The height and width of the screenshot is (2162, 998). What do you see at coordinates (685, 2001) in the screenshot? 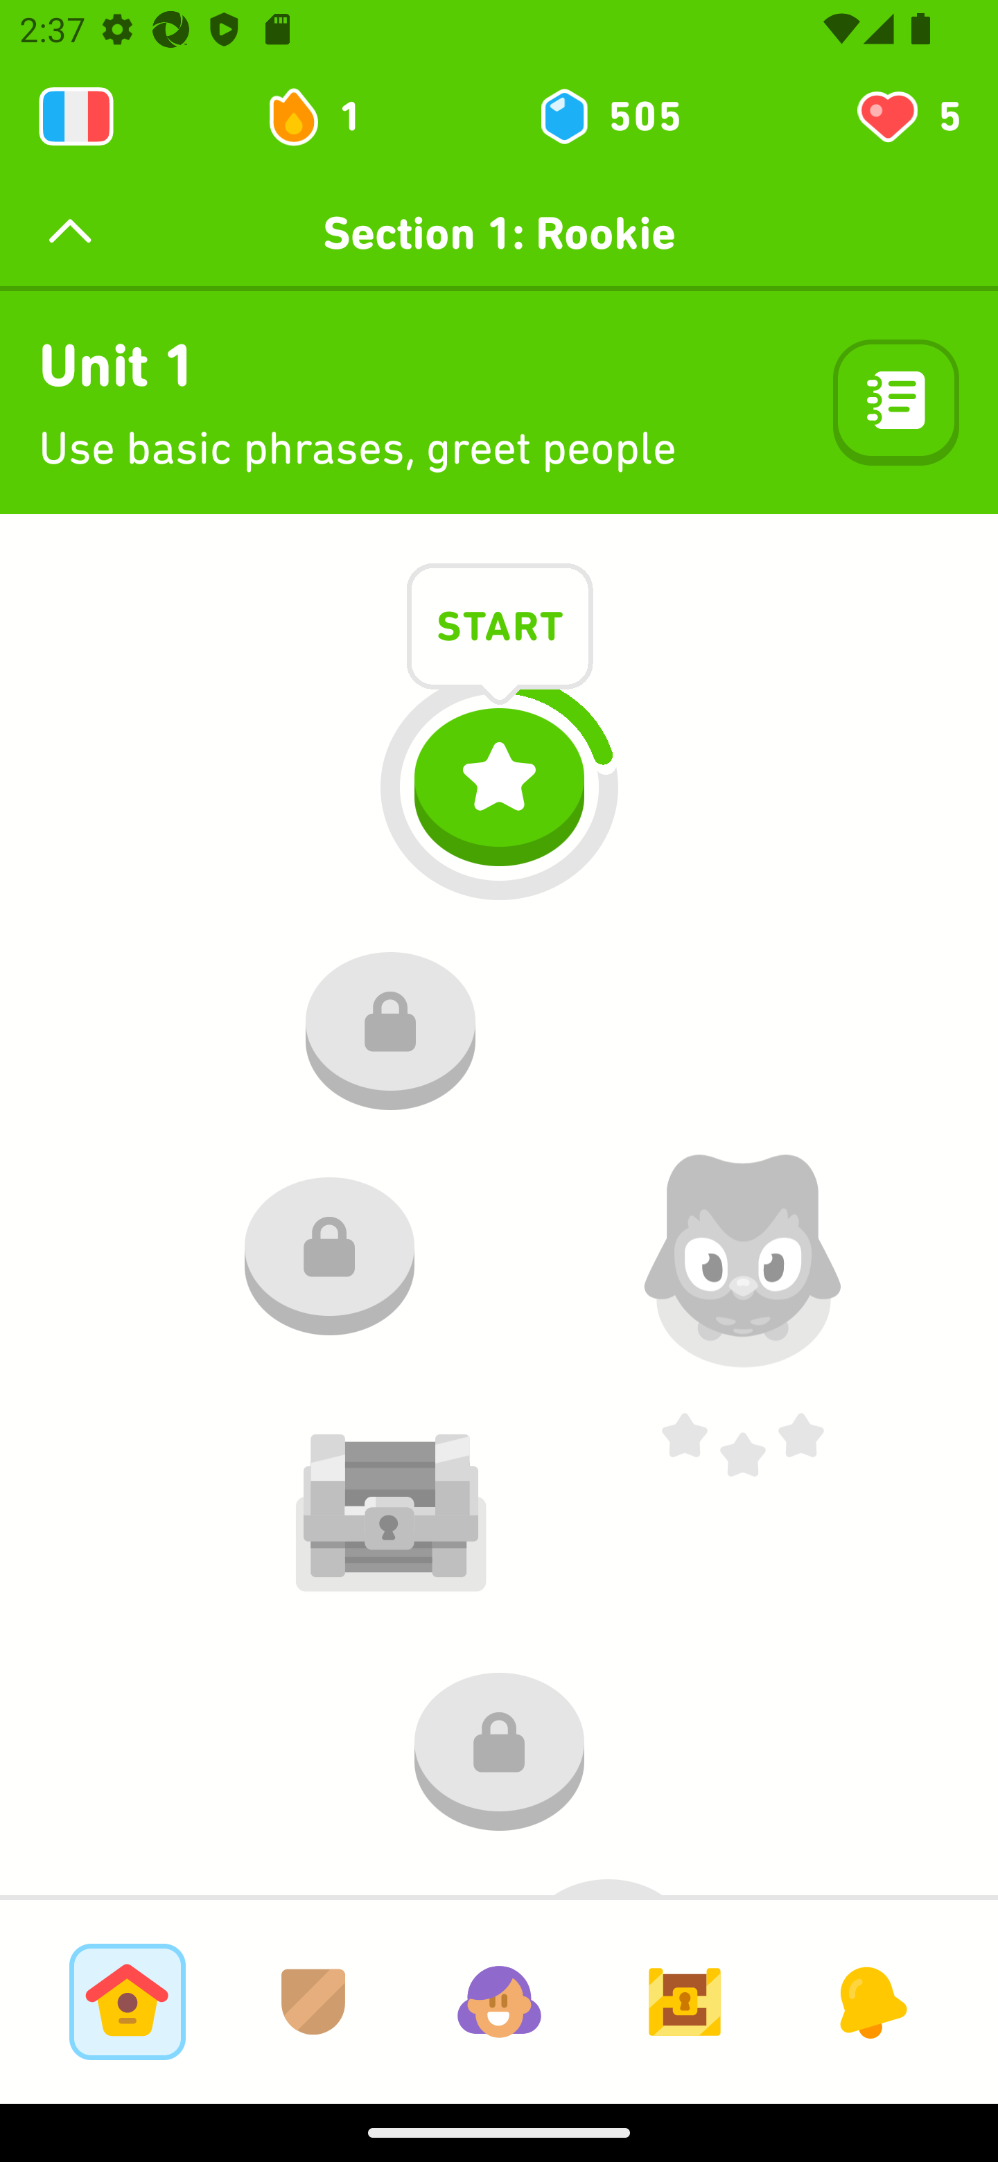
I see `Goals Tab` at bounding box center [685, 2001].